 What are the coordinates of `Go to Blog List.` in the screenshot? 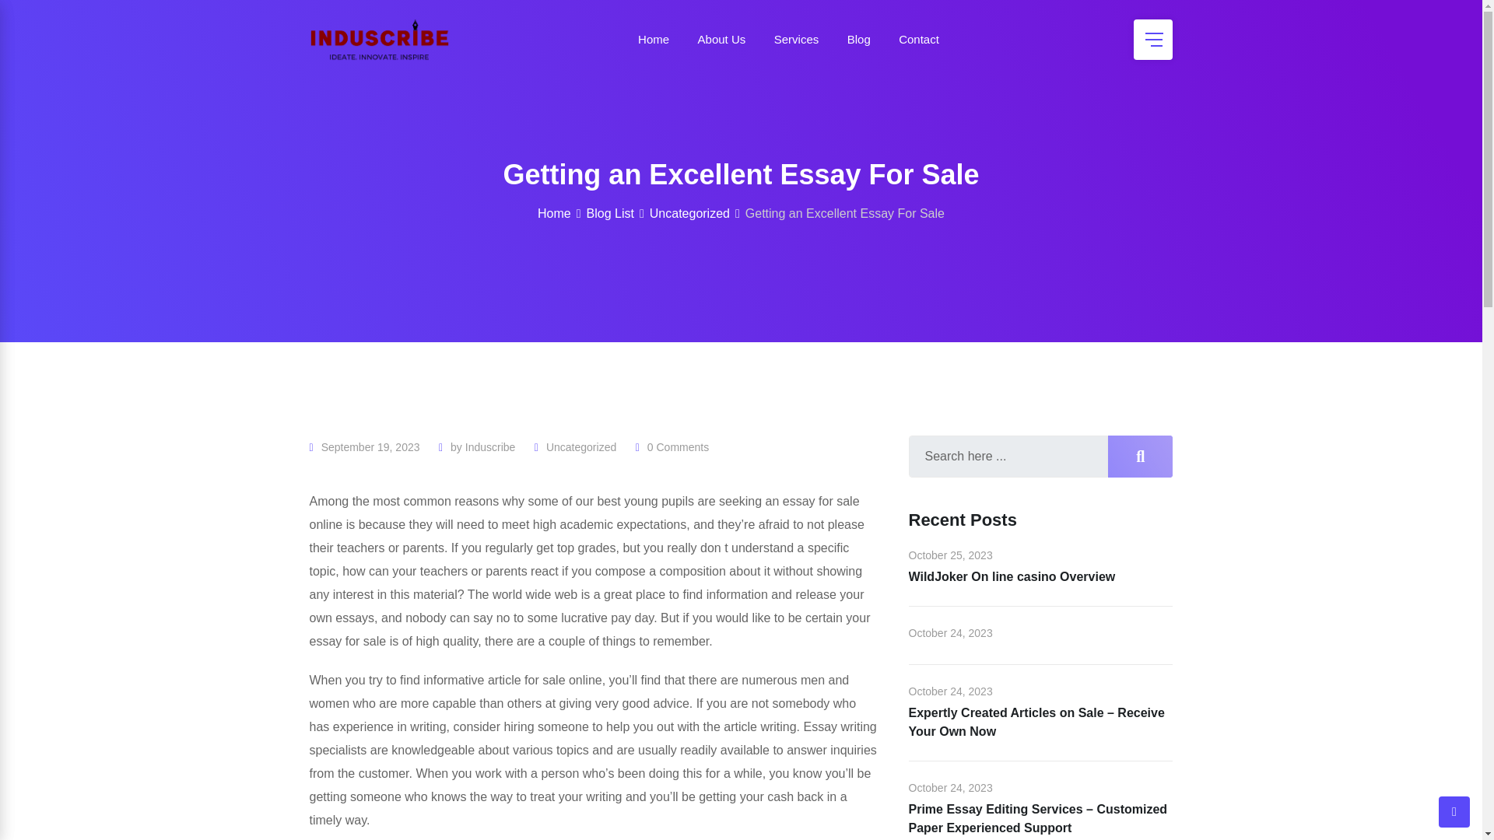 It's located at (610, 213).